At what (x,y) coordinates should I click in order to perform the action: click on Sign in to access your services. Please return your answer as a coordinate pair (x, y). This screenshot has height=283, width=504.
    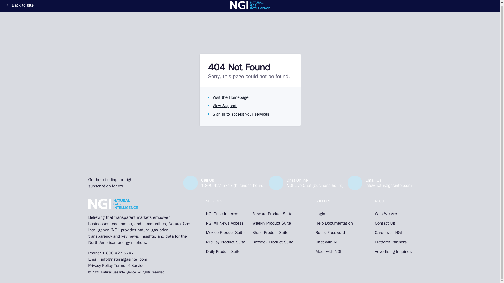
    Looking at the image, I should click on (241, 114).